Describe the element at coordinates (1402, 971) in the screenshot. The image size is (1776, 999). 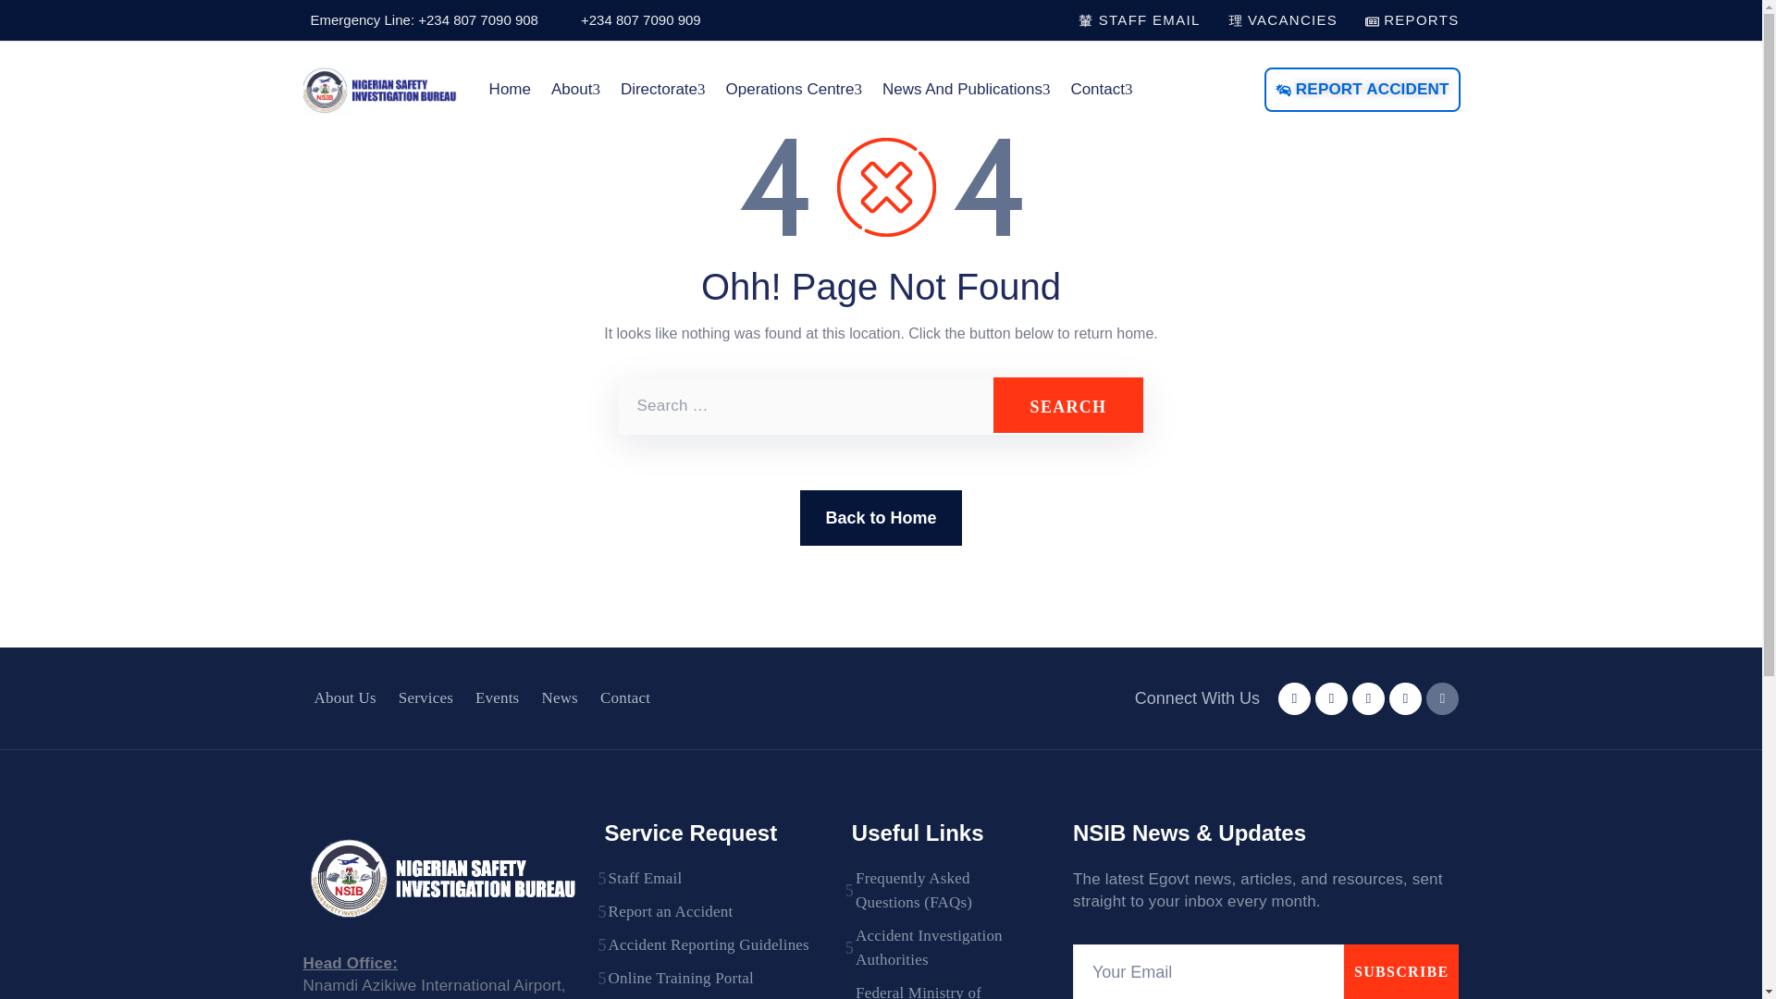
I see `Subscribe` at that location.